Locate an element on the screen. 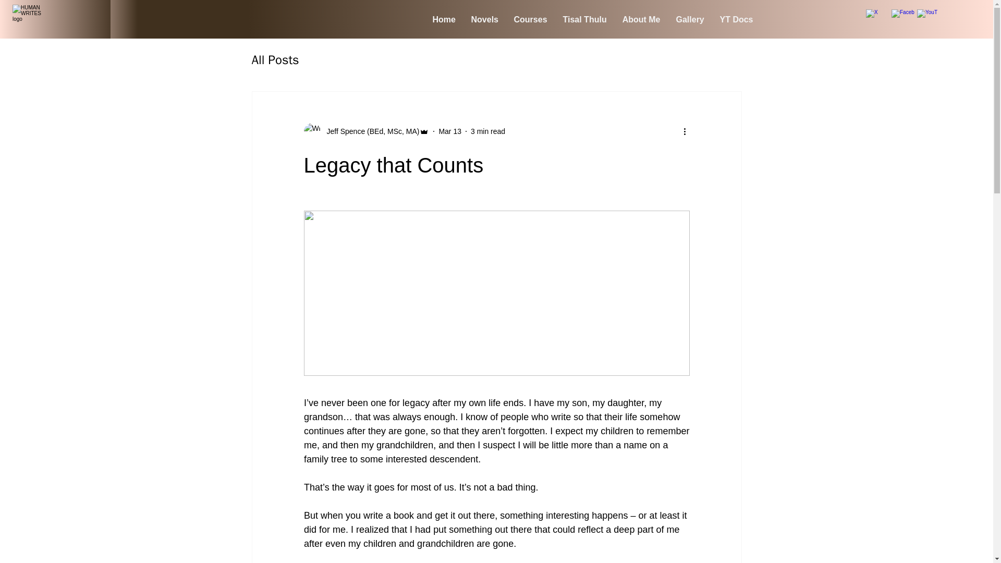 Image resolution: width=1001 pixels, height=563 pixels. Tisal Thulu is located at coordinates (584, 20).